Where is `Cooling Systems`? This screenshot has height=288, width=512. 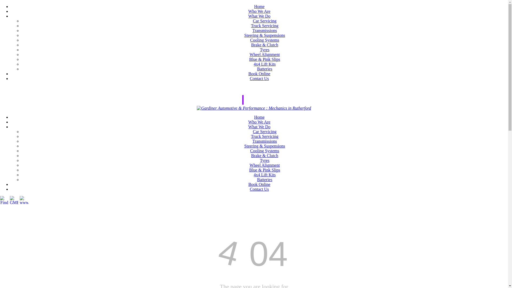
Cooling Systems is located at coordinates (265, 40).